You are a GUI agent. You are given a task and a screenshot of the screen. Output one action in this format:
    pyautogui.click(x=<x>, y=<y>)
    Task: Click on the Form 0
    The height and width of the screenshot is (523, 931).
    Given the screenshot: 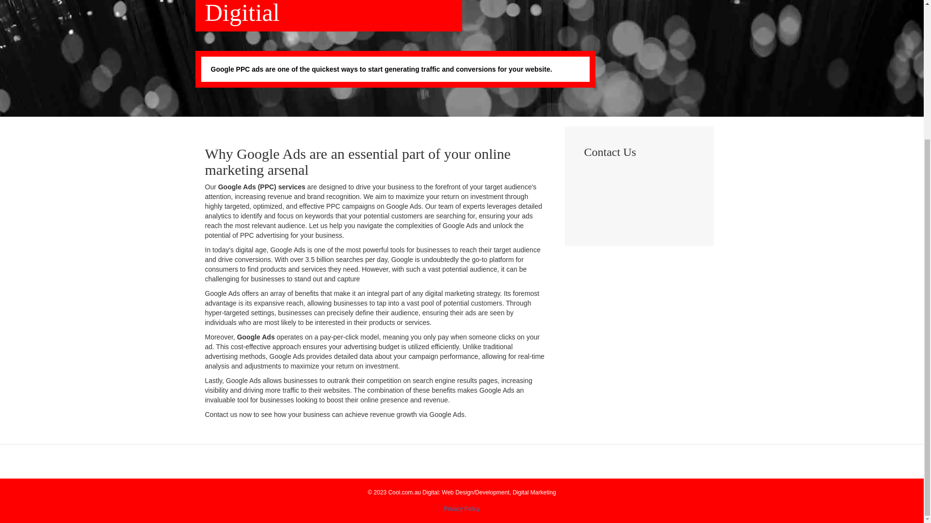 What is the action you would take?
    pyautogui.click(x=638, y=200)
    